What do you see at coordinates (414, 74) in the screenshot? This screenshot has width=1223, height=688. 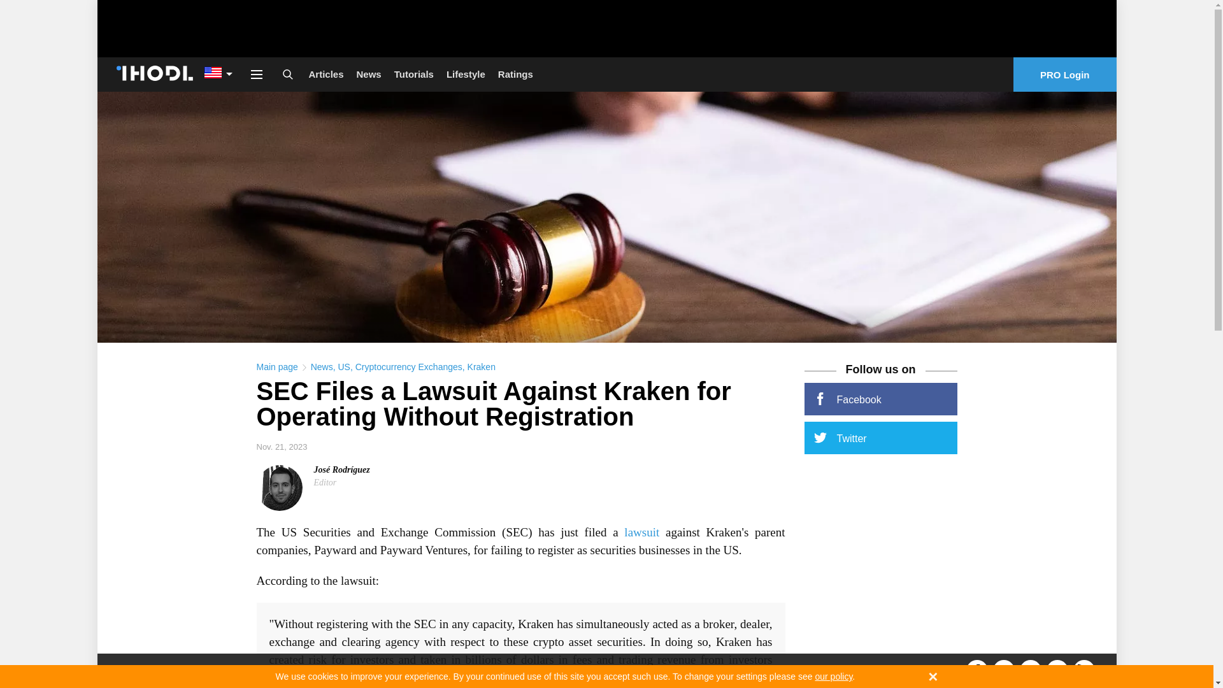 I see `Tutorials` at bounding box center [414, 74].